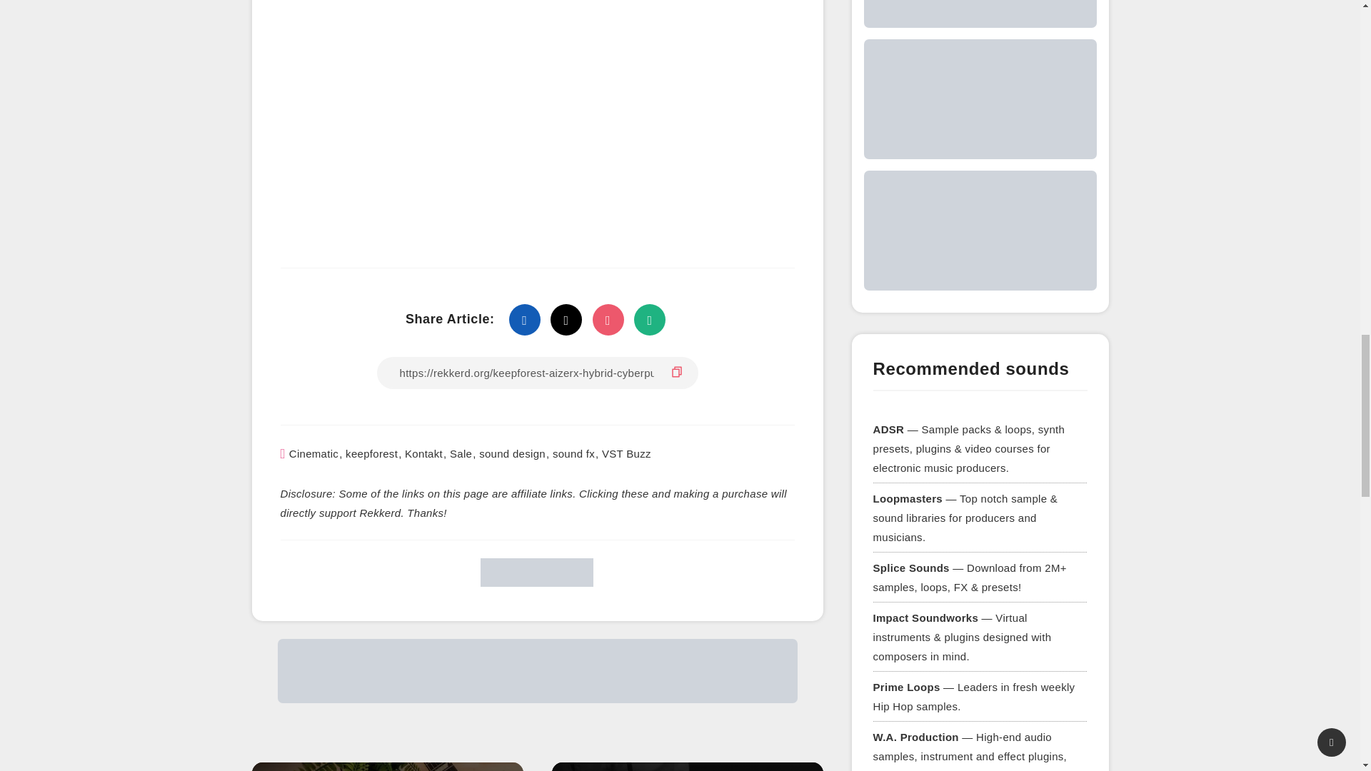 The height and width of the screenshot is (771, 1371). I want to click on Cinematic, so click(314, 453).